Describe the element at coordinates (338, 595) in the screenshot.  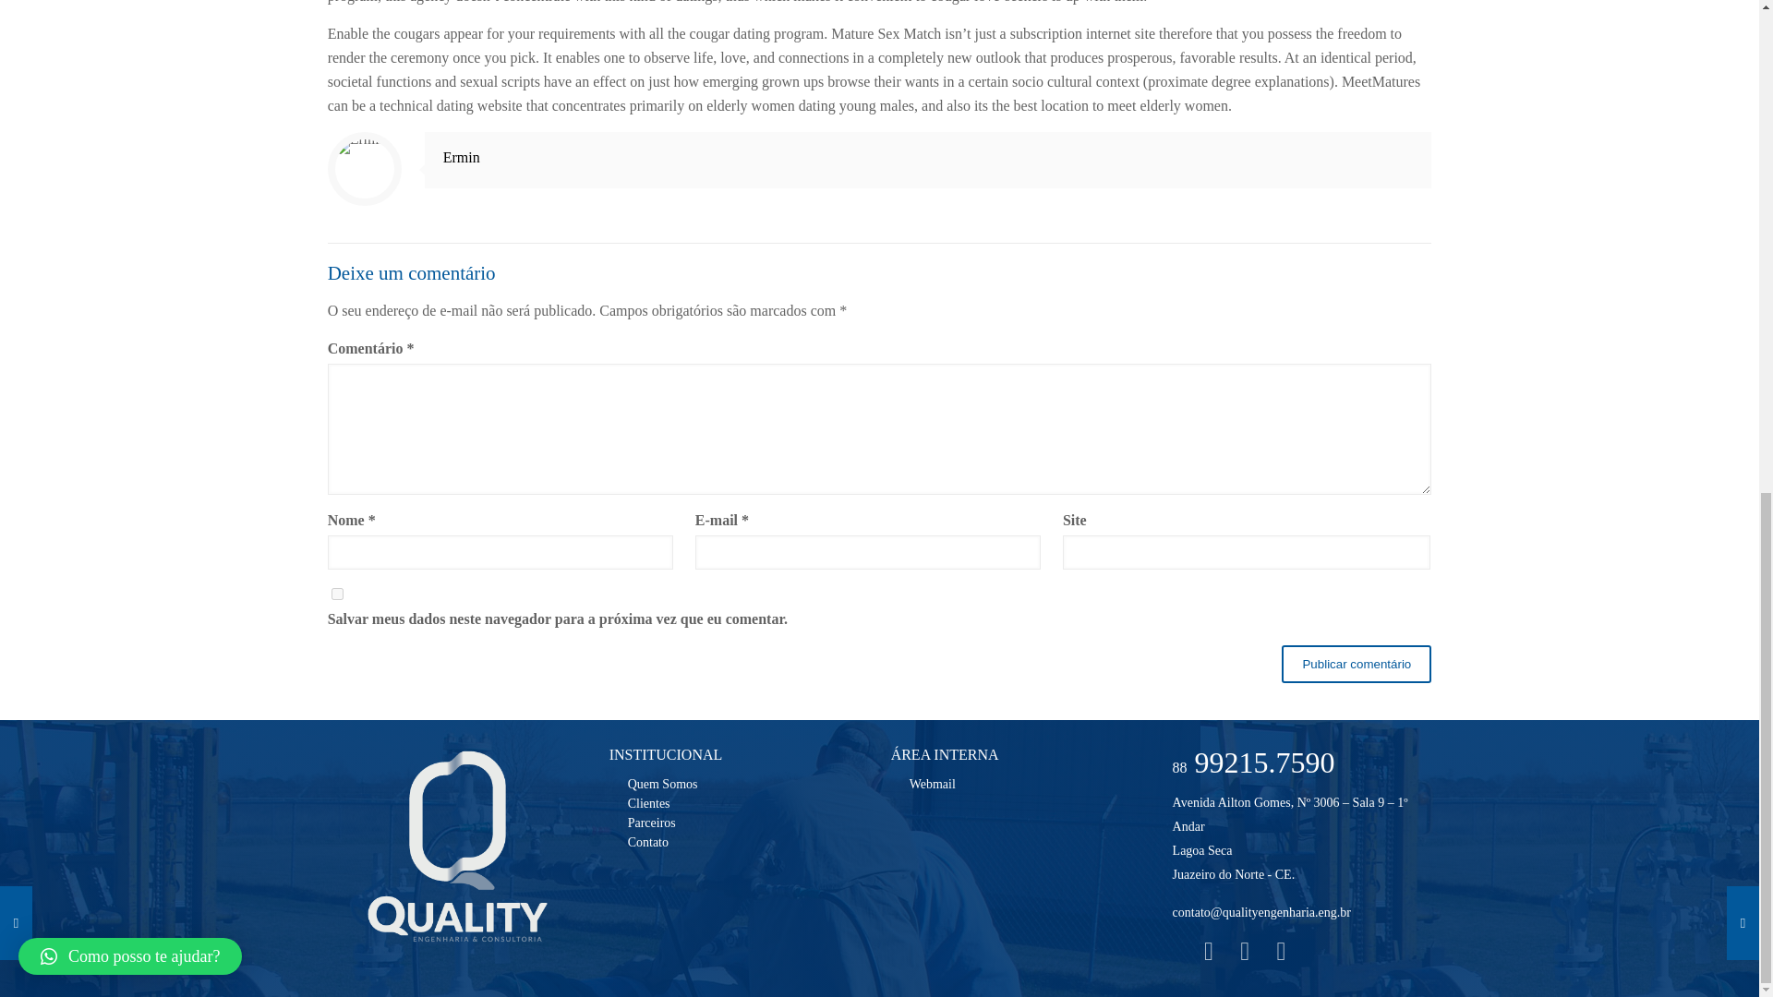
I see `yes` at that location.